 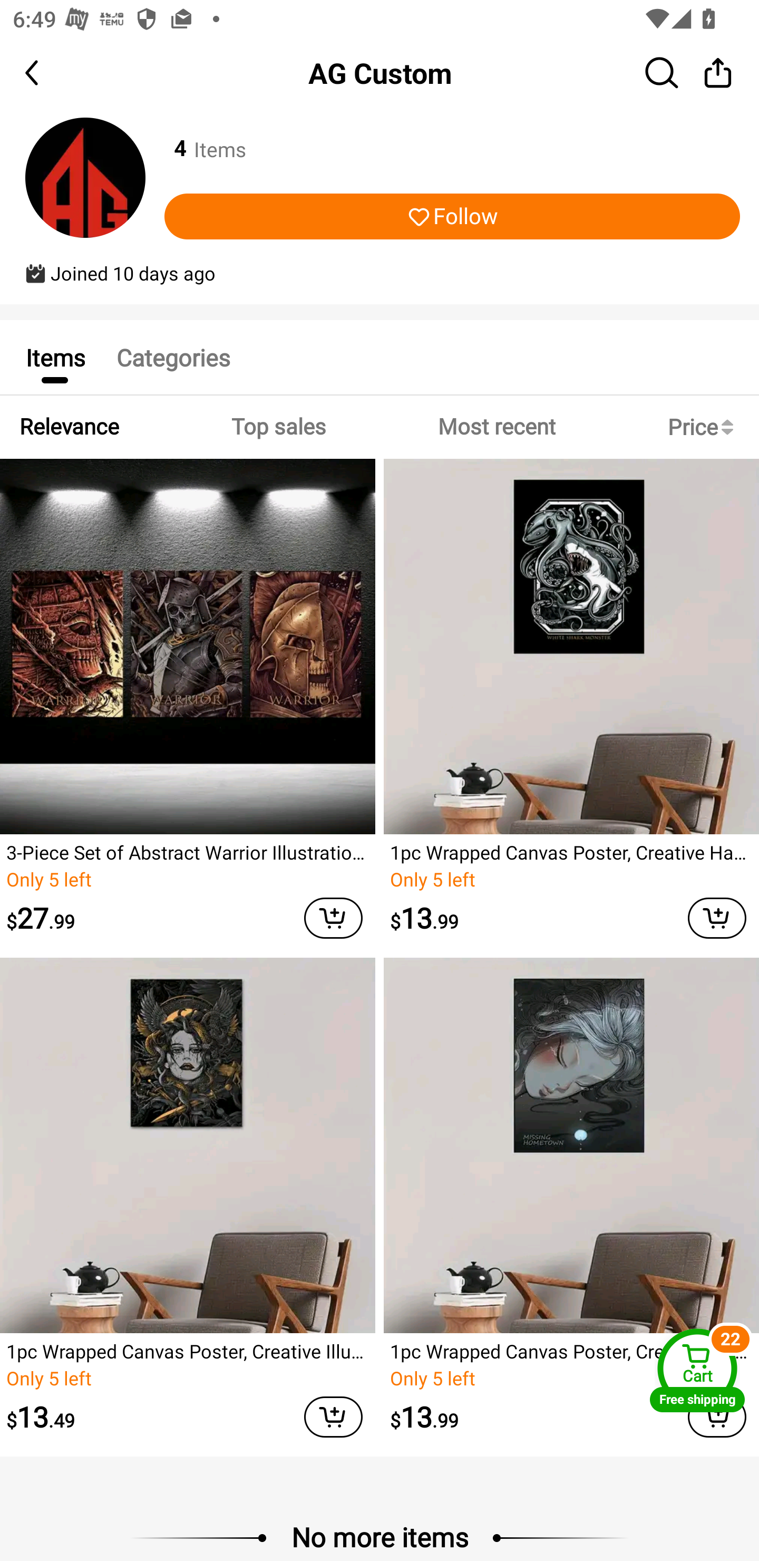 I want to click on AG Custom, so click(x=379, y=73).